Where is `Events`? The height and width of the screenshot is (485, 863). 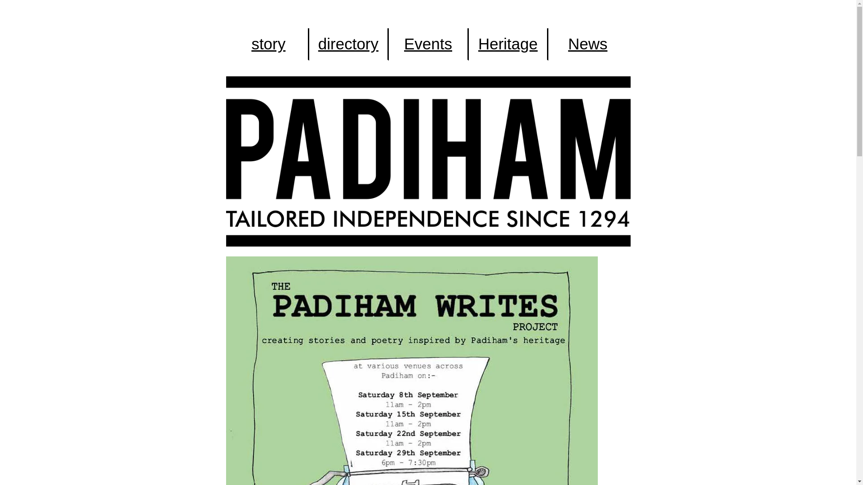
Events is located at coordinates (428, 44).